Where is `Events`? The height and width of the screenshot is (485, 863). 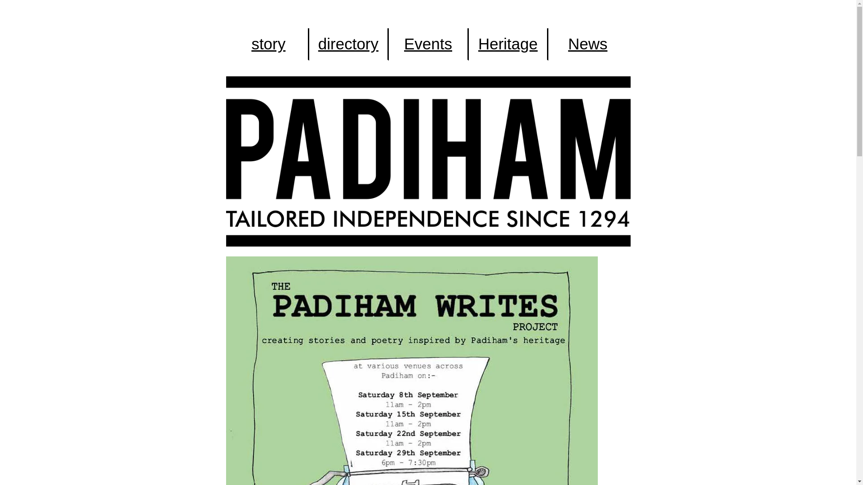
Events is located at coordinates (428, 44).